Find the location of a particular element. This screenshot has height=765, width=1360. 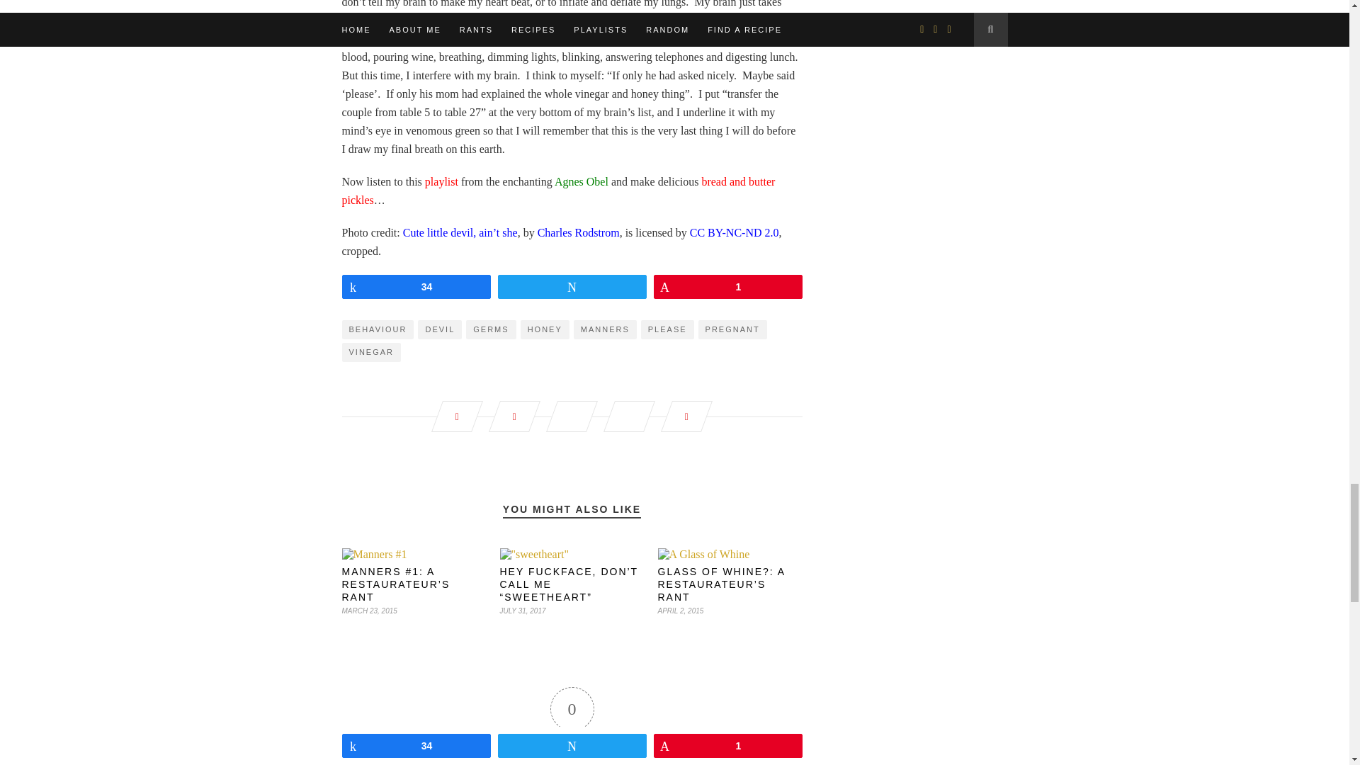

CC BY-NC-ND 2.0 is located at coordinates (734, 232).